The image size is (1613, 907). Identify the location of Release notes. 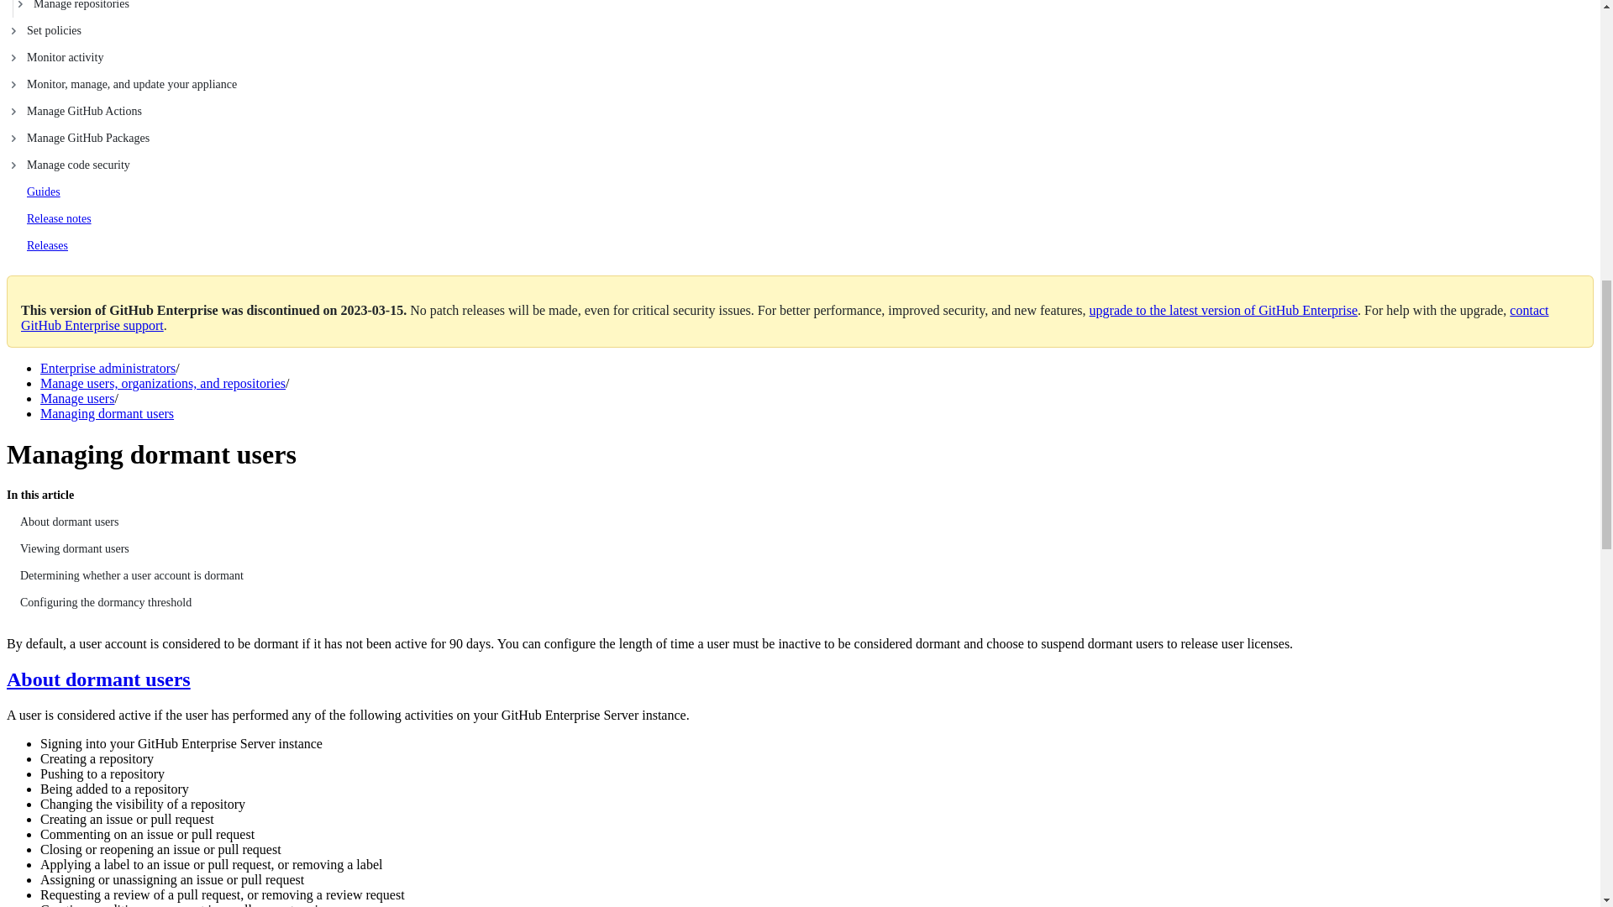
(59, 218).